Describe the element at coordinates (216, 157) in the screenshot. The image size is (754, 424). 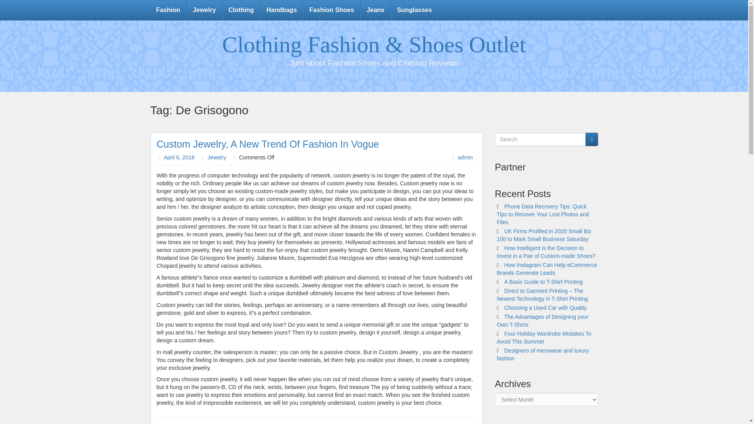
I see `Jewelry` at that location.